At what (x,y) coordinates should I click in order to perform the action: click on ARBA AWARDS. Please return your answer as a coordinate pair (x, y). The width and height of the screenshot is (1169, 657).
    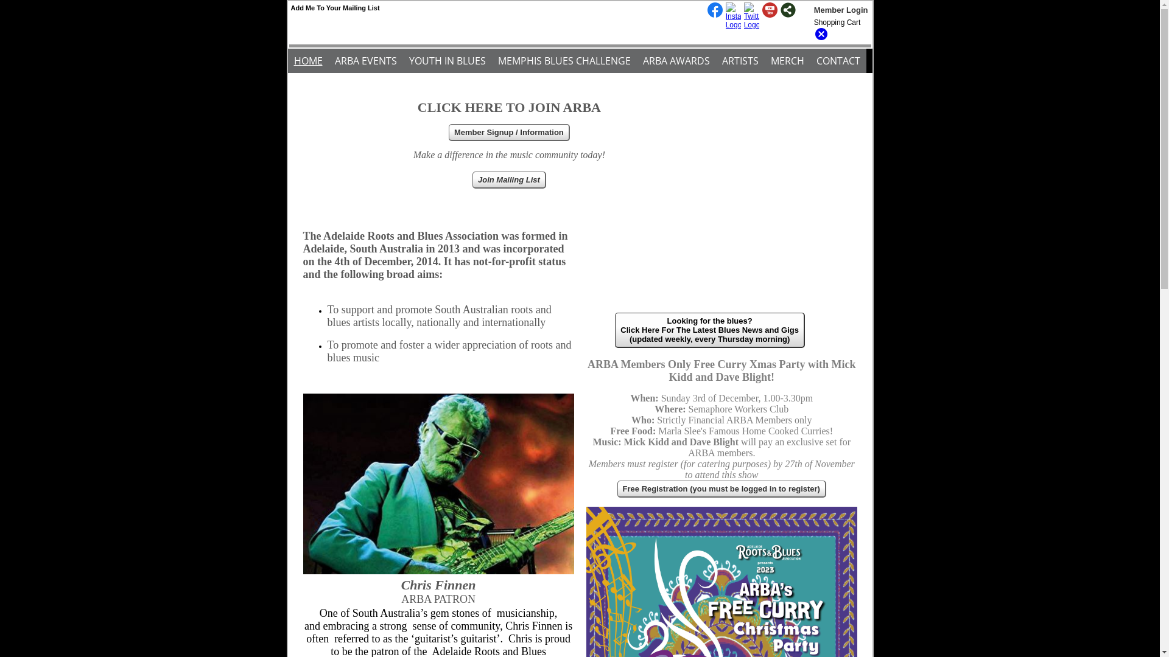
    Looking at the image, I should click on (676, 61).